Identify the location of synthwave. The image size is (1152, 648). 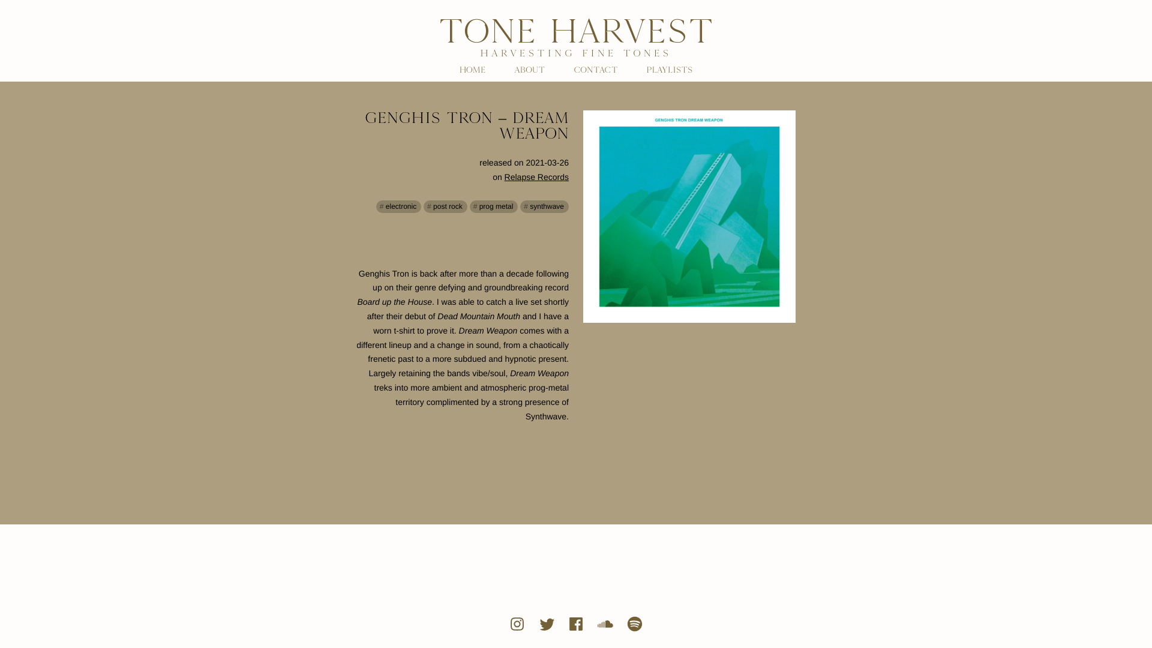
(545, 206).